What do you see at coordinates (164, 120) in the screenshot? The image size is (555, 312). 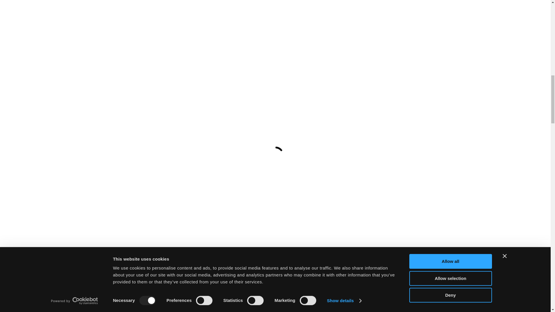 I see `People` at bounding box center [164, 120].